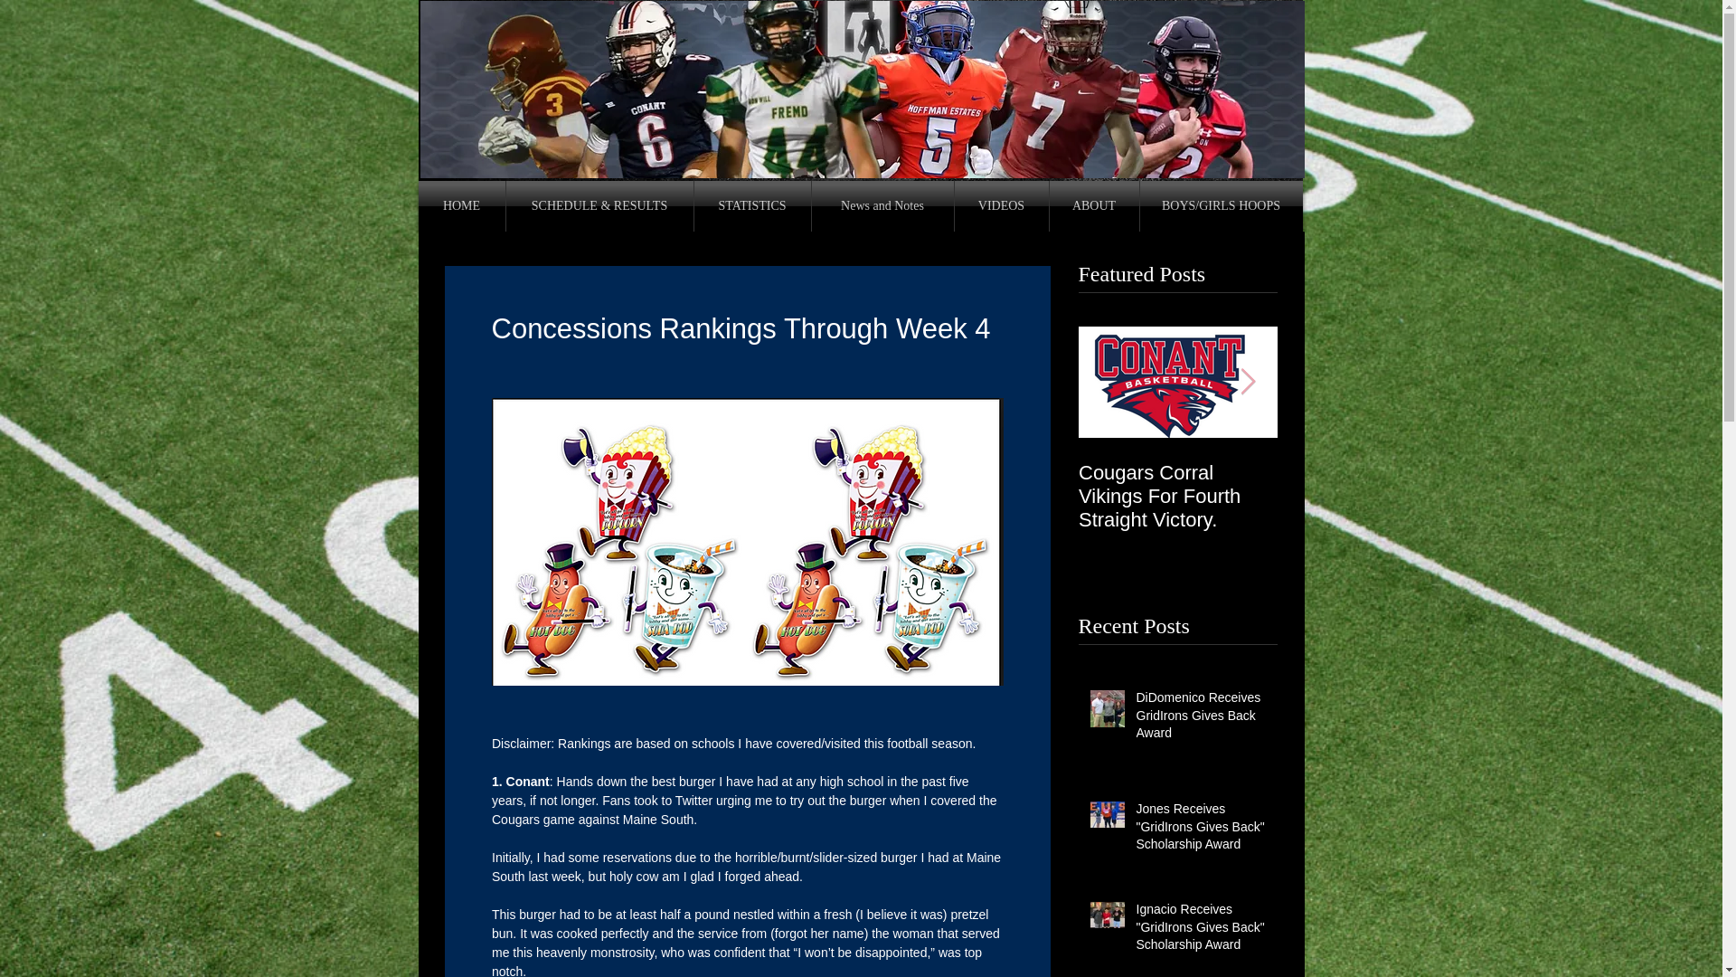 Image resolution: width=1736 pixels, height=977 pixels. I want to click on HOME, so click(461, 205).